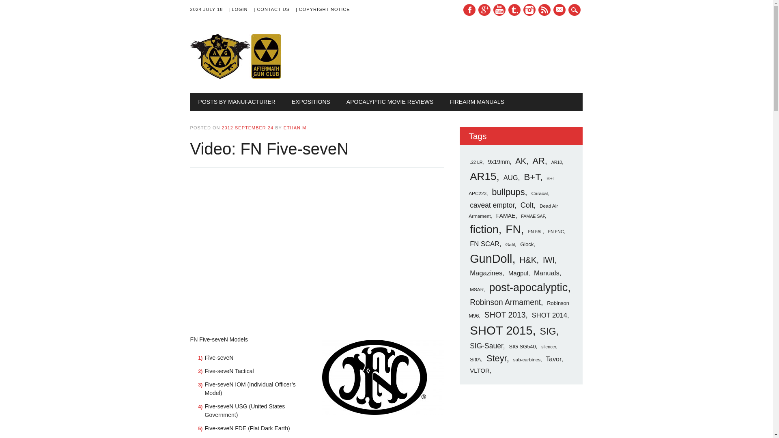 This screenshot has width=779, height=438. I want to click on Aftermath Gun Club, so click(251, 76).